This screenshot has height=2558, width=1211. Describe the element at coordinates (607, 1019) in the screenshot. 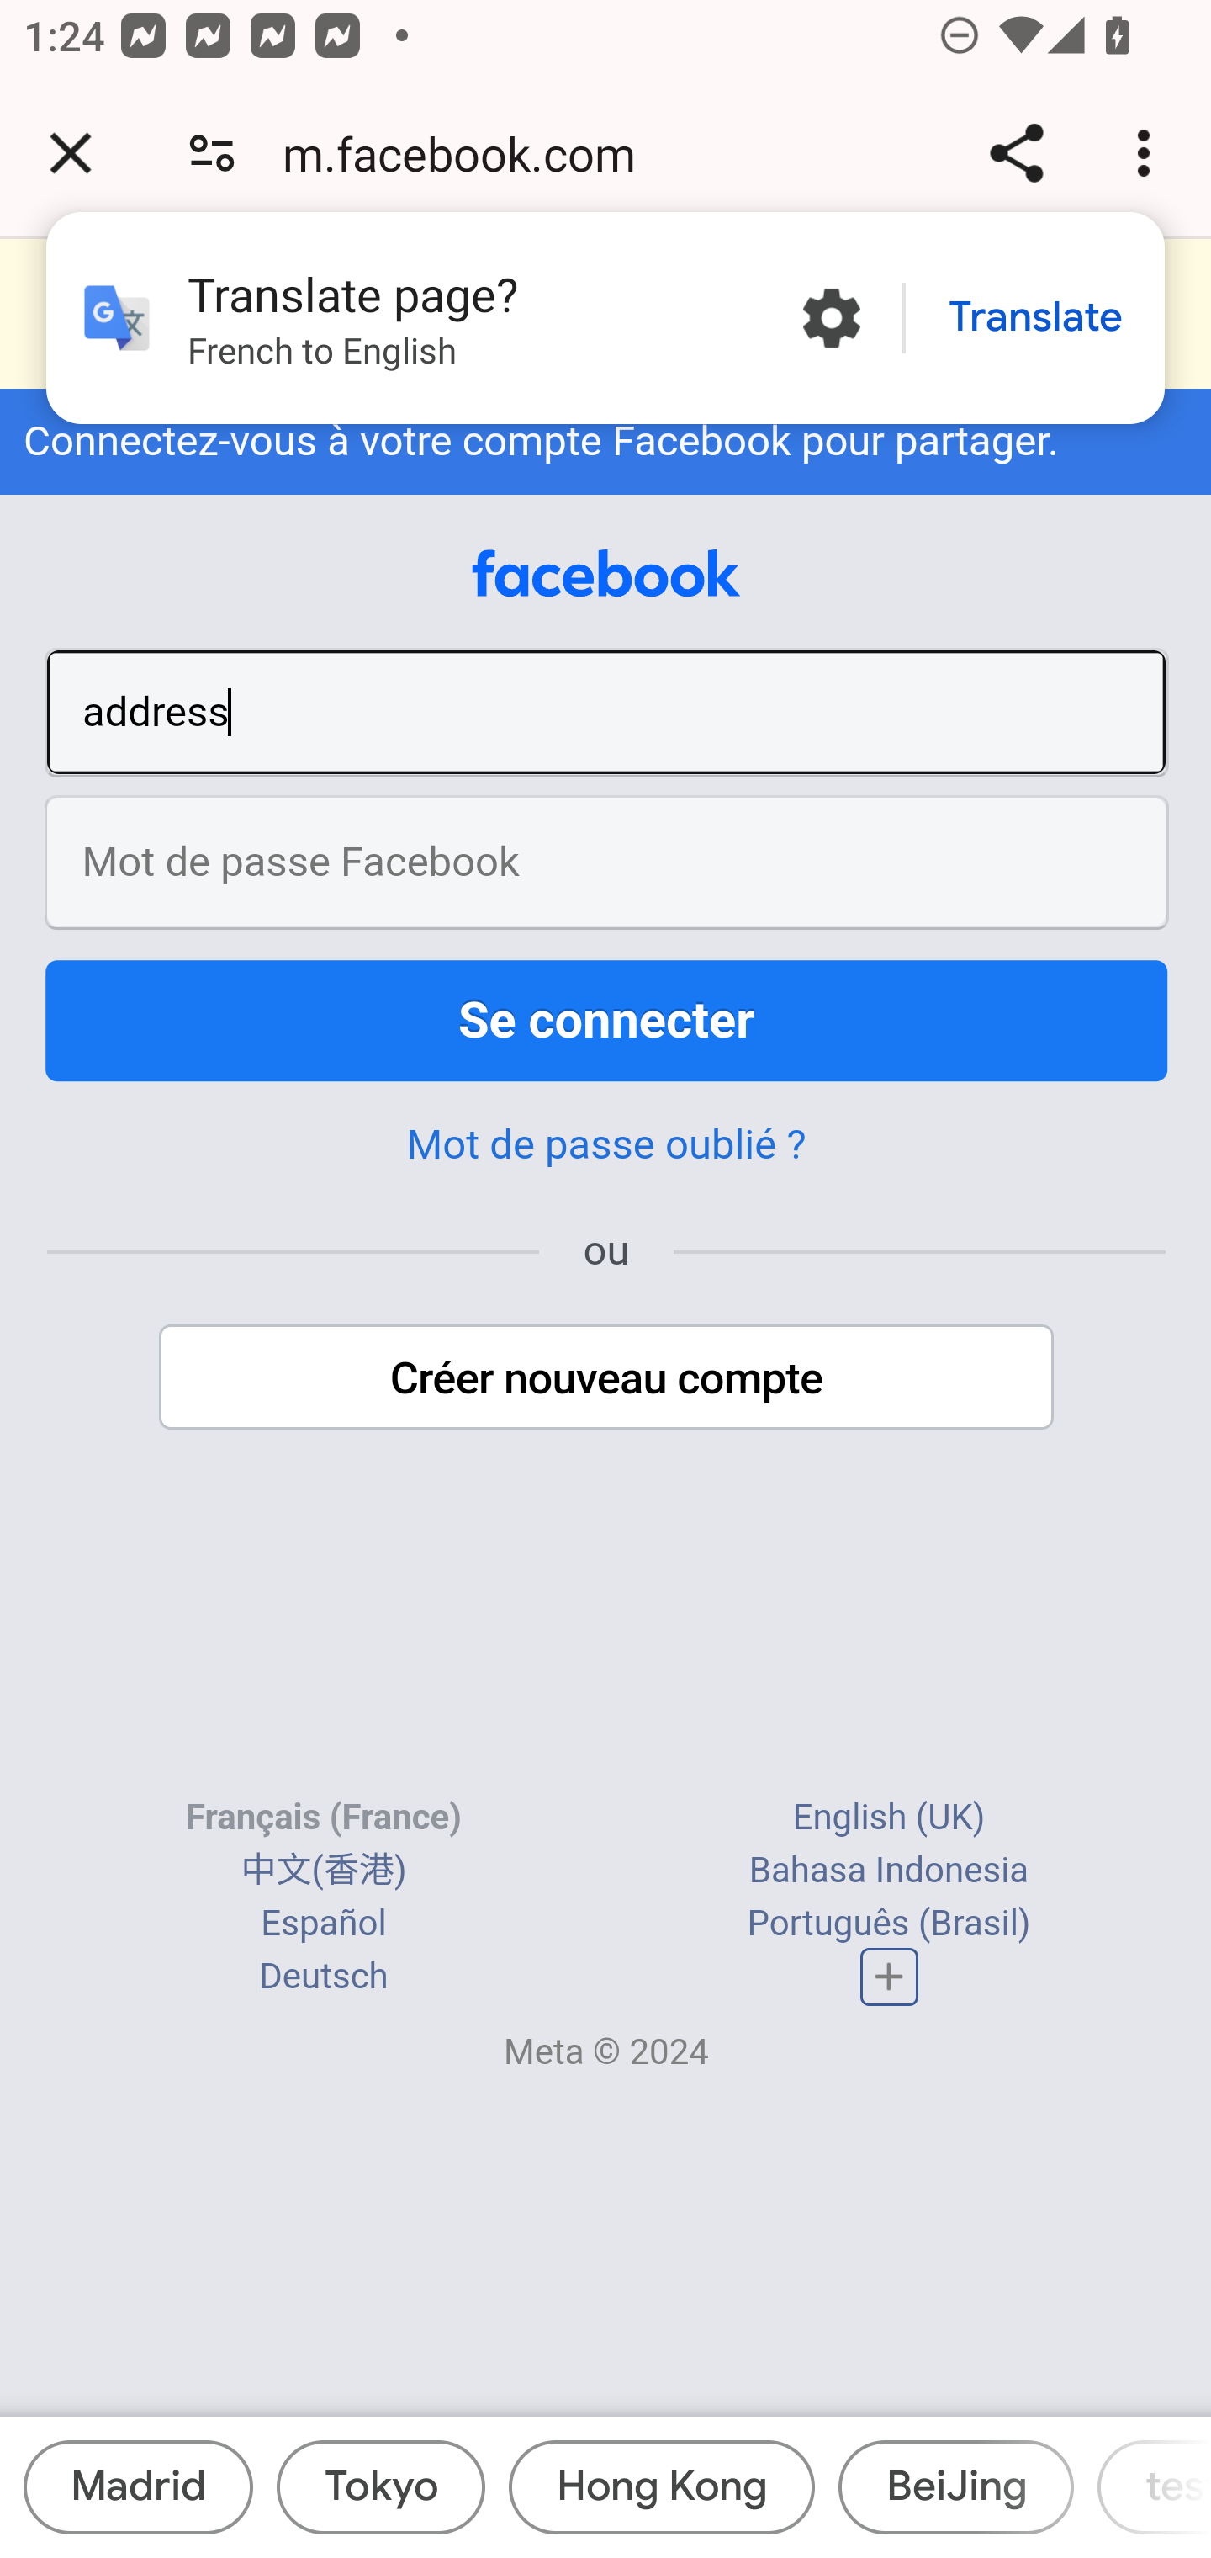

I see `Se connecter` at that location.